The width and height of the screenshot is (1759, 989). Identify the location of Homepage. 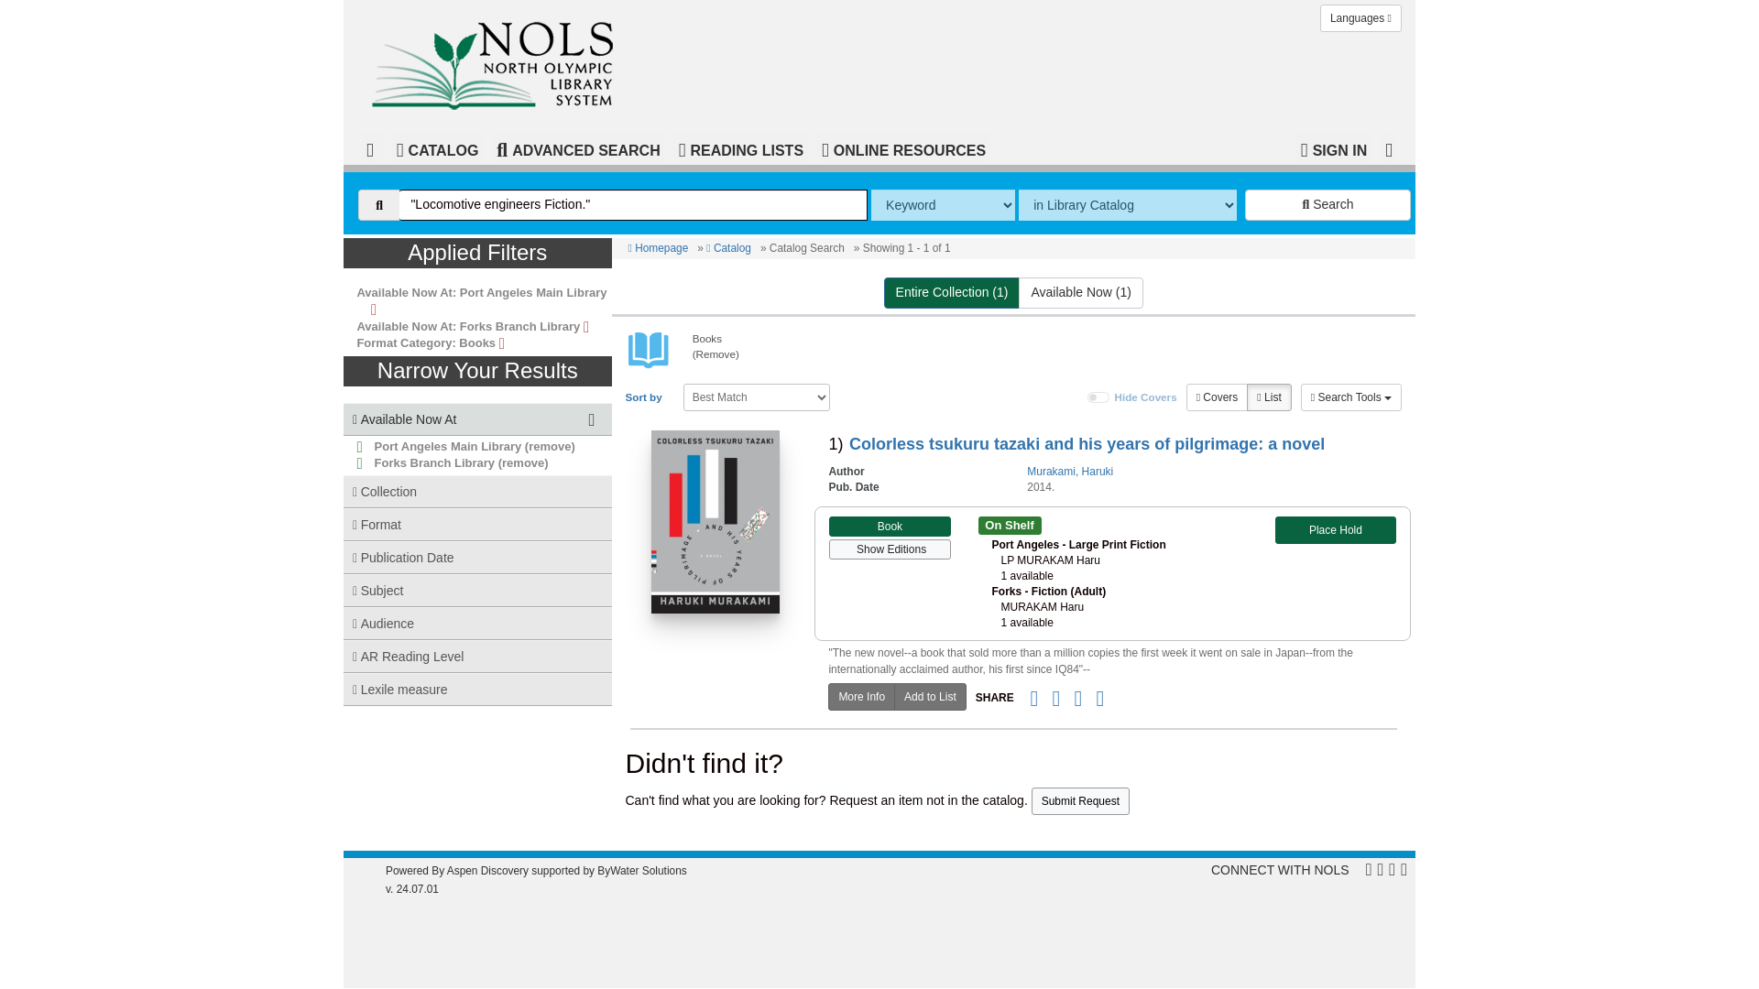
(498, 59).